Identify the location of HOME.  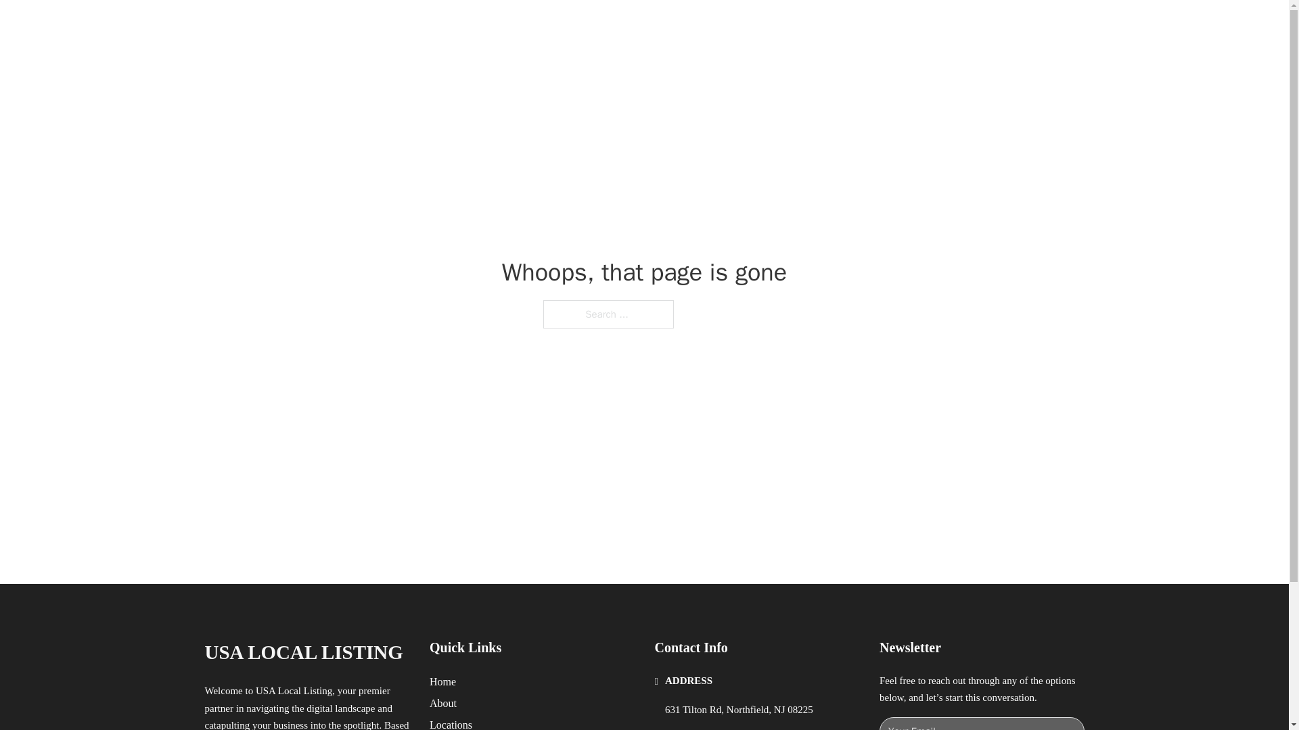
(820, 26).